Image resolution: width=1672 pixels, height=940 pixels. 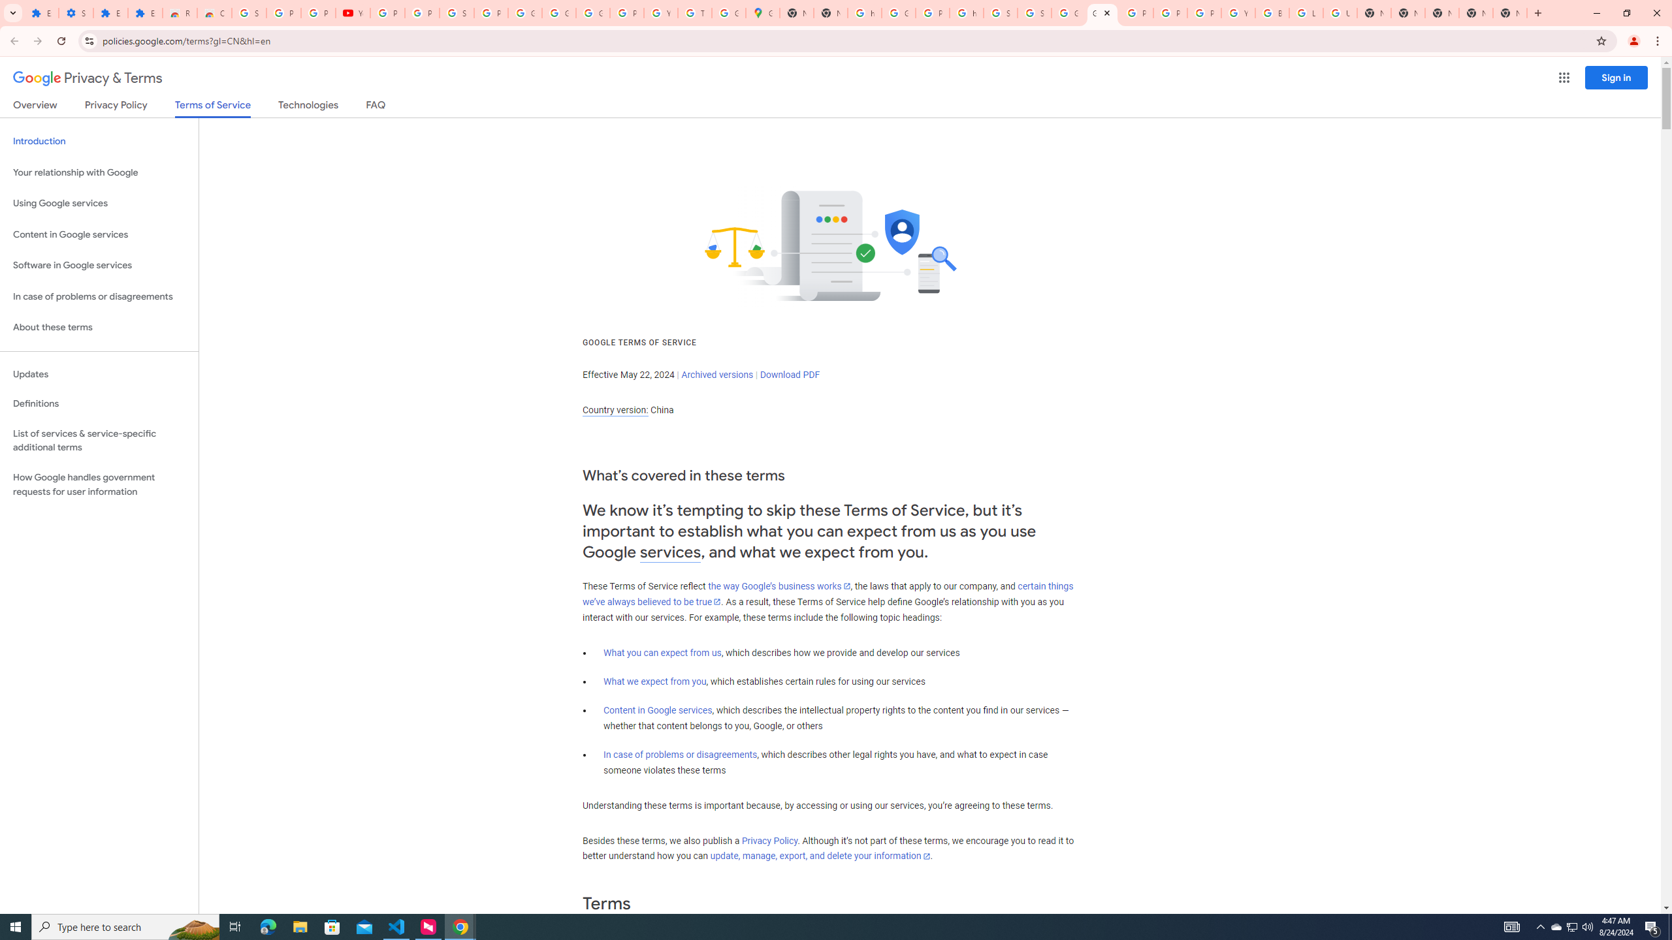 I want to click on Privacy Help Center - Policies Help, so click(x=1136, y=13).